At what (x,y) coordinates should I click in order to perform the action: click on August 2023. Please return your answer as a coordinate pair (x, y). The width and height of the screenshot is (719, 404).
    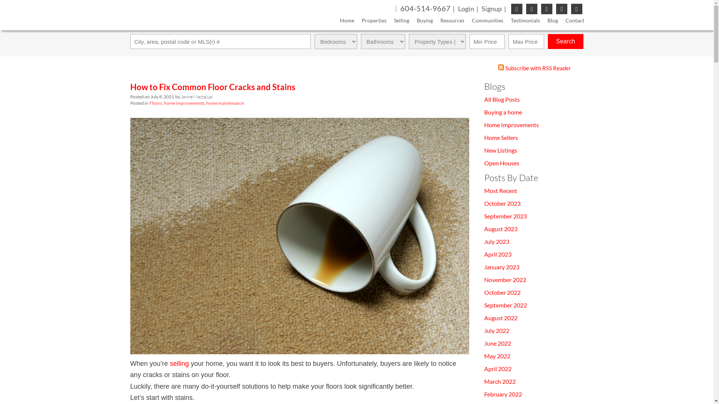
    Looking at the image, I should click on (500, 229).